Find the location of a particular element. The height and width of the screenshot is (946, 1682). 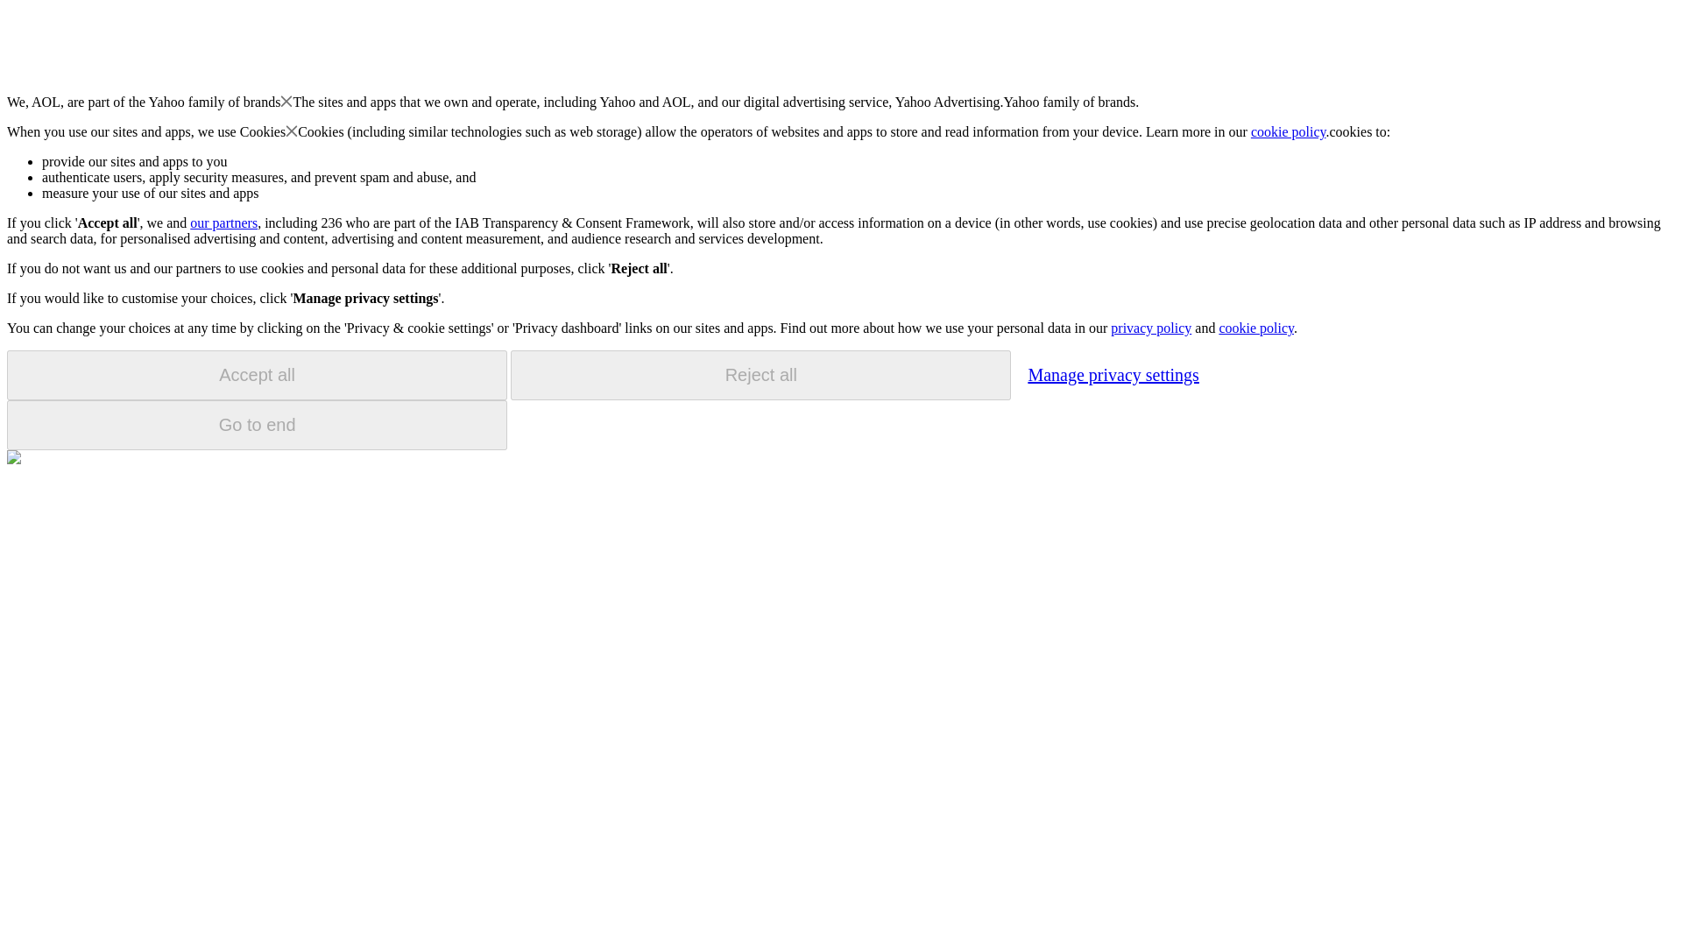

cookie policy is located at coordinates (1255, 328).